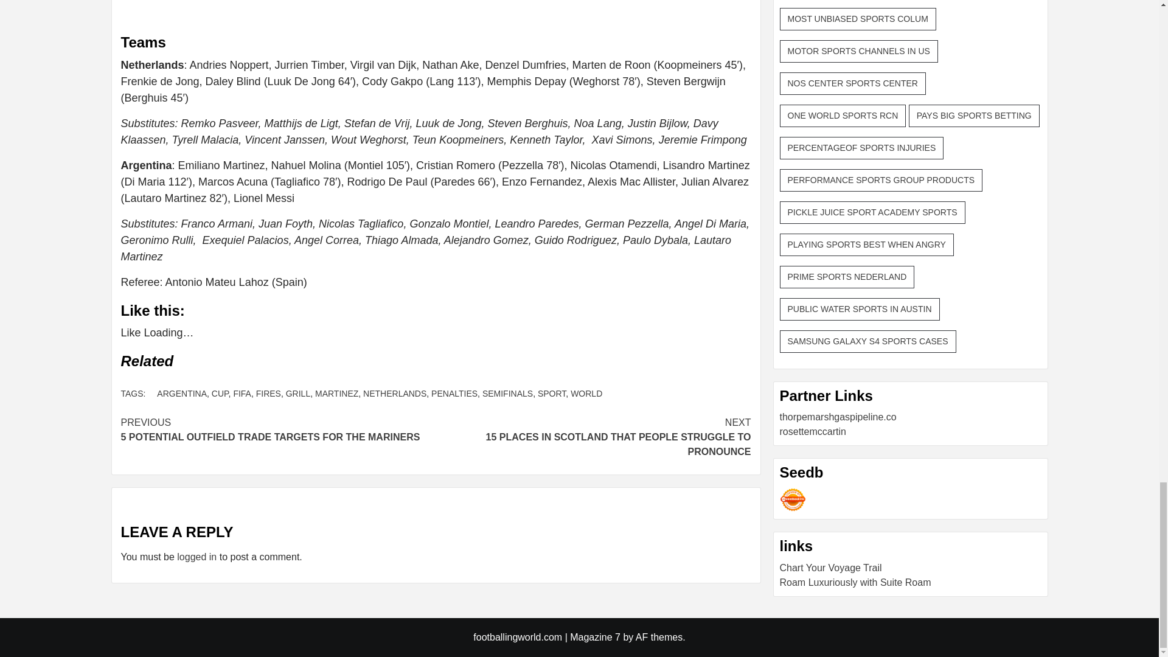 This screenshot has height=657, width=1168. Describe the element at coordinates (138, 393) in the screenshot. I see `TAGS:` at that location.